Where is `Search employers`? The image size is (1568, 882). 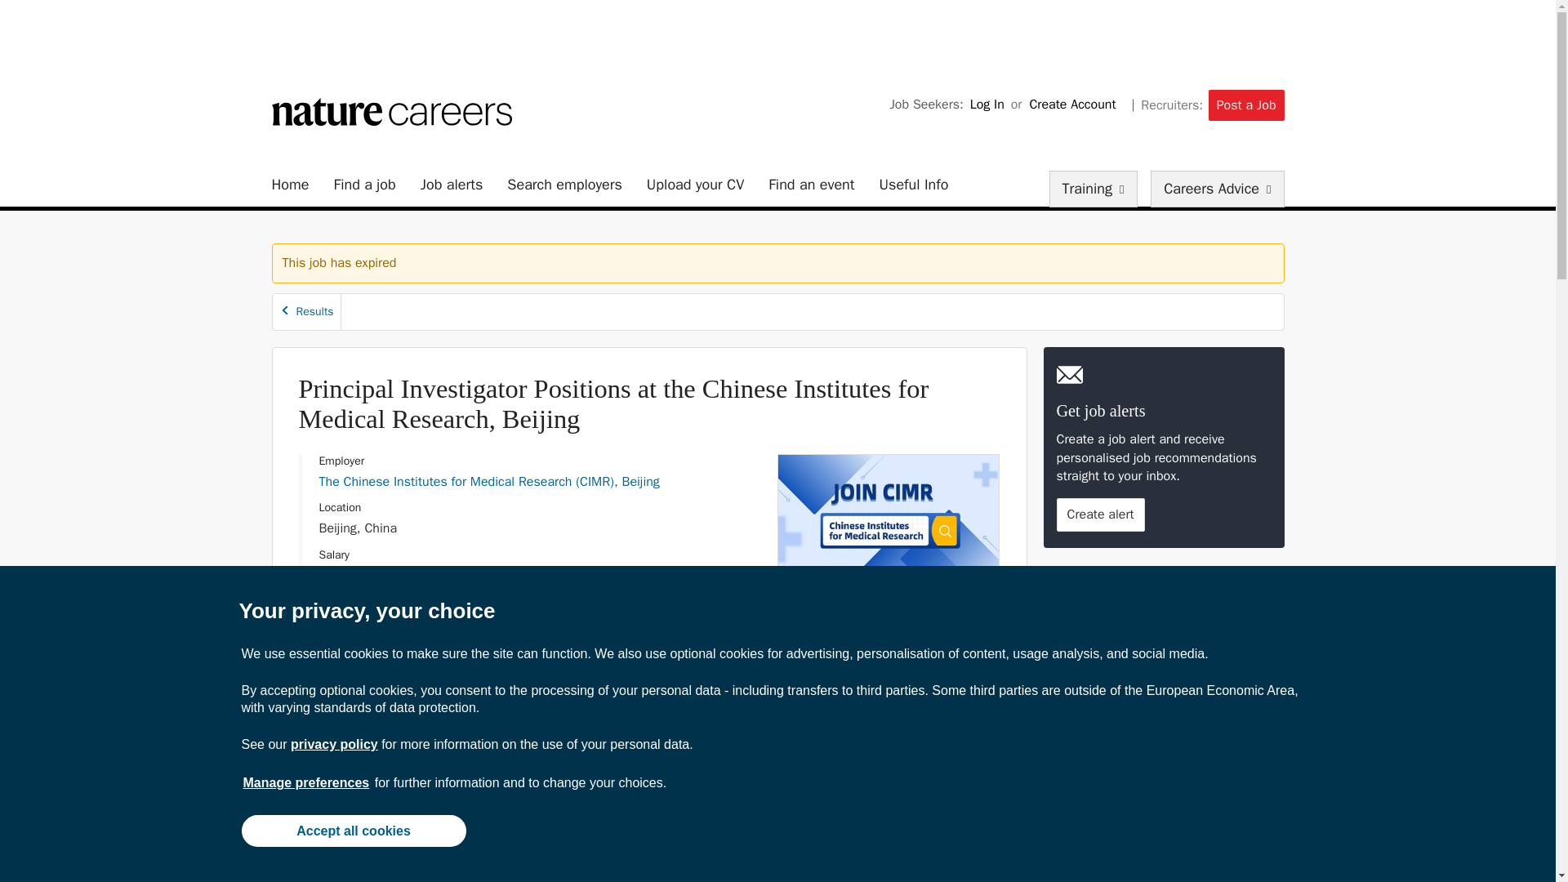 Search employers is located at coordinates (564, 184).